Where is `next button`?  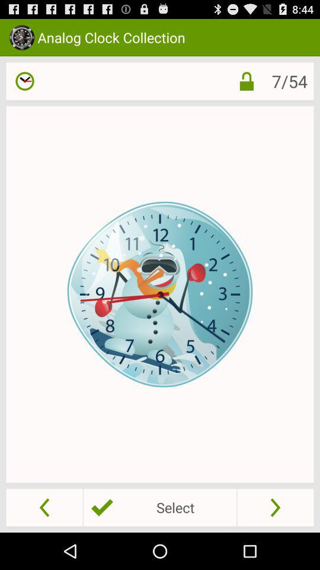
next button is located at coordinates (275, 507).